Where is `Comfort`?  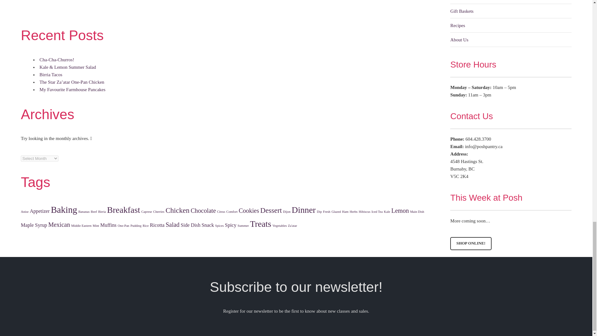 Comfort is located at coordinates (232, 212).